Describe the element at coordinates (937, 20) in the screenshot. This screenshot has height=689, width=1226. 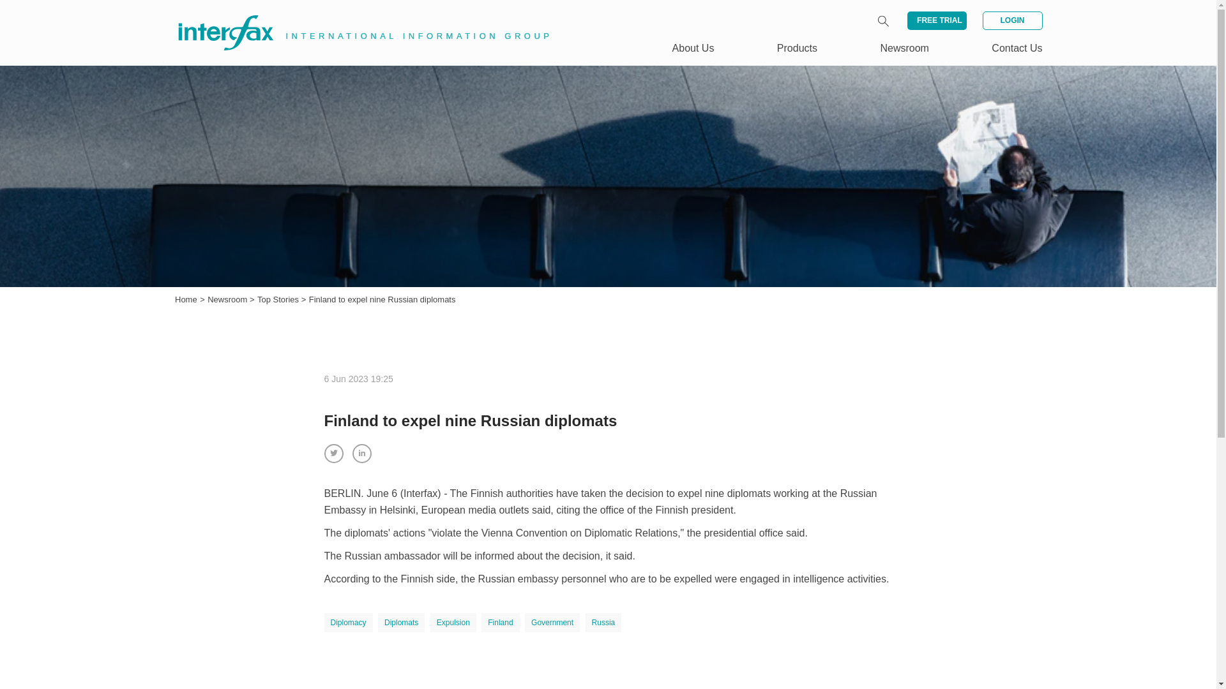
I see `FREE TRIAL` at that location.